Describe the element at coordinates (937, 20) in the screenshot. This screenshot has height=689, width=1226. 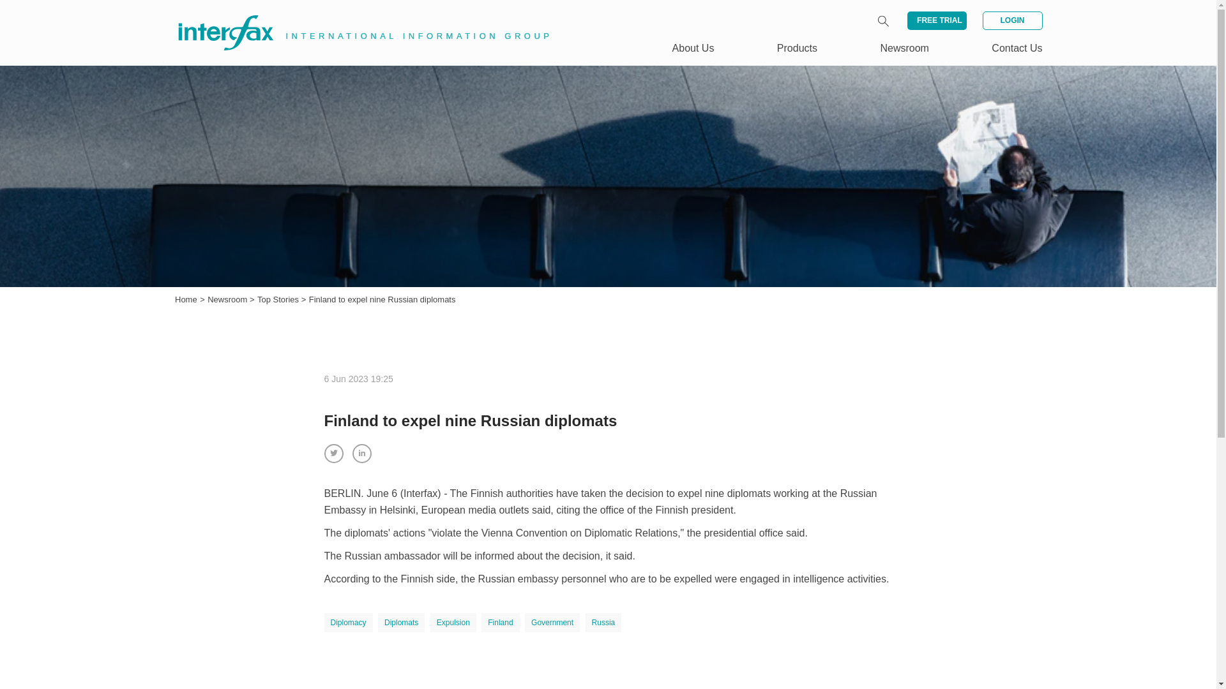
I see `FREE TRIAL` at that location.